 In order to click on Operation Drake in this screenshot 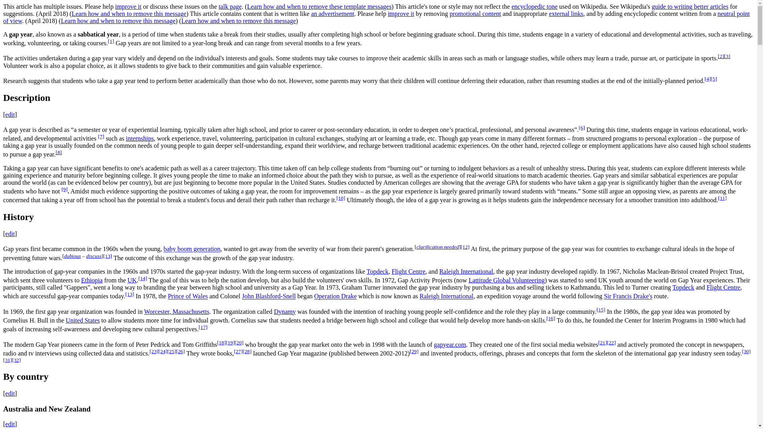, I will do `click(335, 296)`.